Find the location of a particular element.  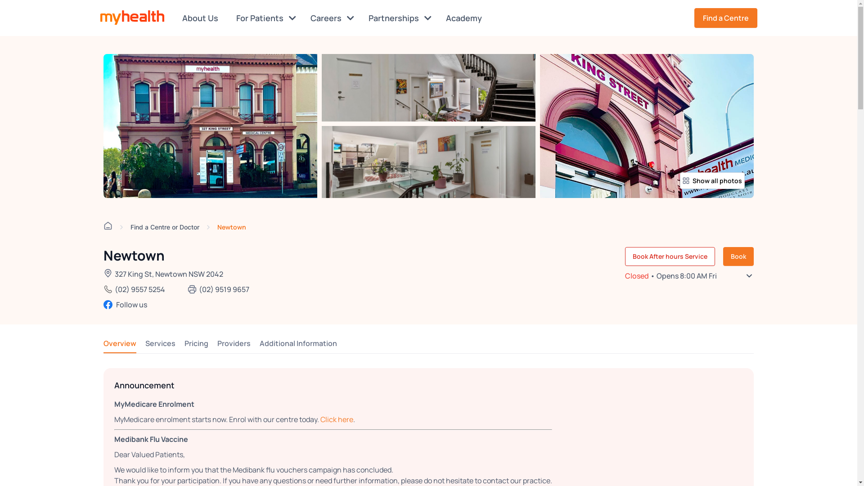

Book is located at coordinates (738, 256).